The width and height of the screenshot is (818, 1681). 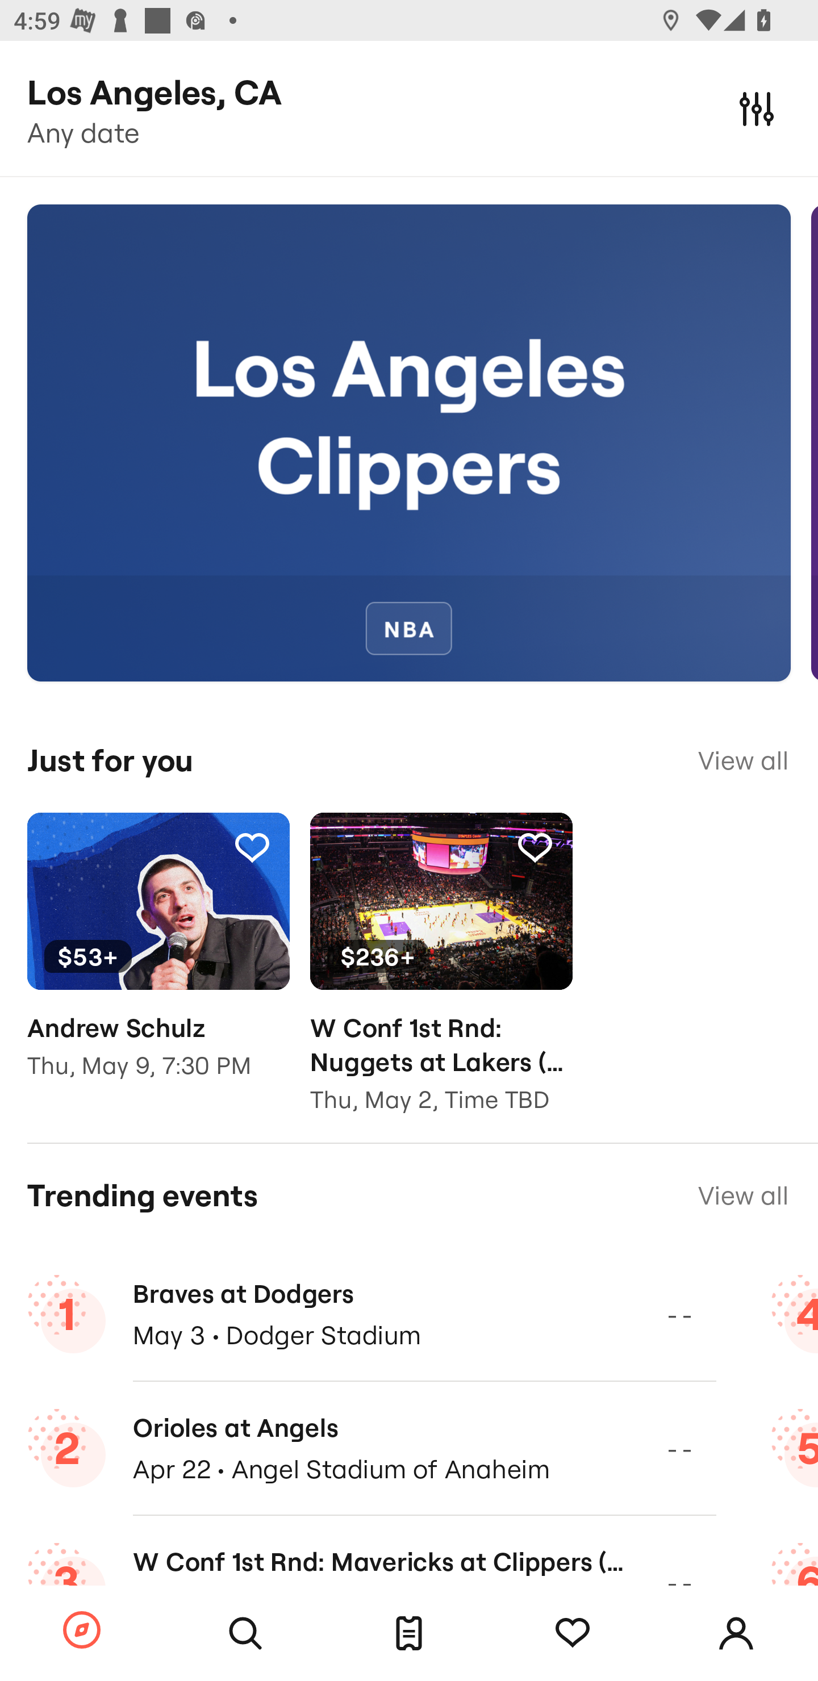 I want to click on View all, so click(x=743, y=1195).